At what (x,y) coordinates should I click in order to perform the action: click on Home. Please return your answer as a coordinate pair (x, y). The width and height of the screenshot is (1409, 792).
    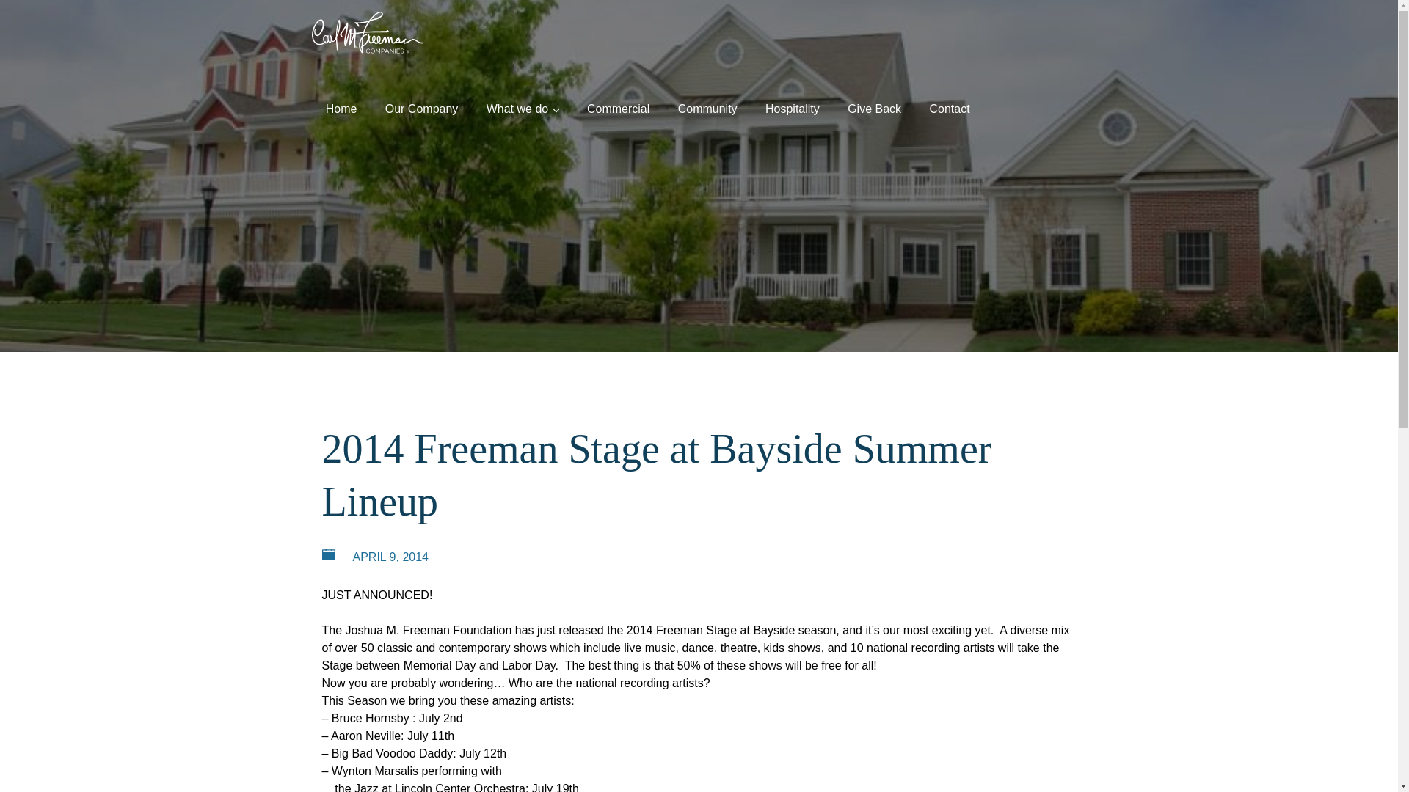
    Looking at the image, I should click on (341, 97).